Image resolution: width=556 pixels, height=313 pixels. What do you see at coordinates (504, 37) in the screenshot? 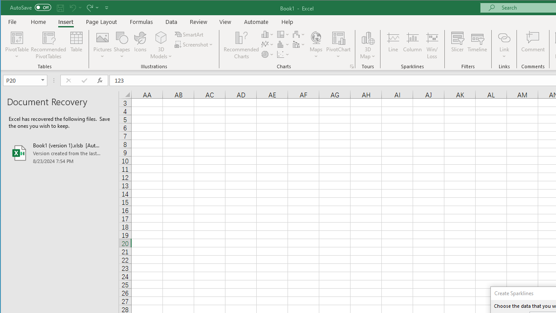
I see `Link` at bounding box center [504, 37].